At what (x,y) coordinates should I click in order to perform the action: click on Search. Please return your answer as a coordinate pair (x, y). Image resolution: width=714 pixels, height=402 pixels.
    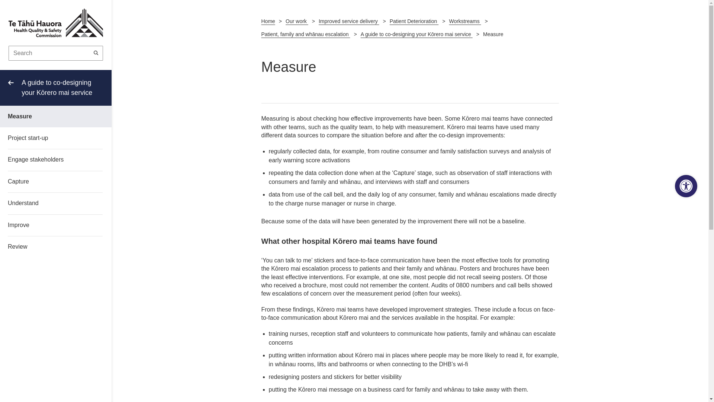
    Looking at the image, I should click on (96, 53).